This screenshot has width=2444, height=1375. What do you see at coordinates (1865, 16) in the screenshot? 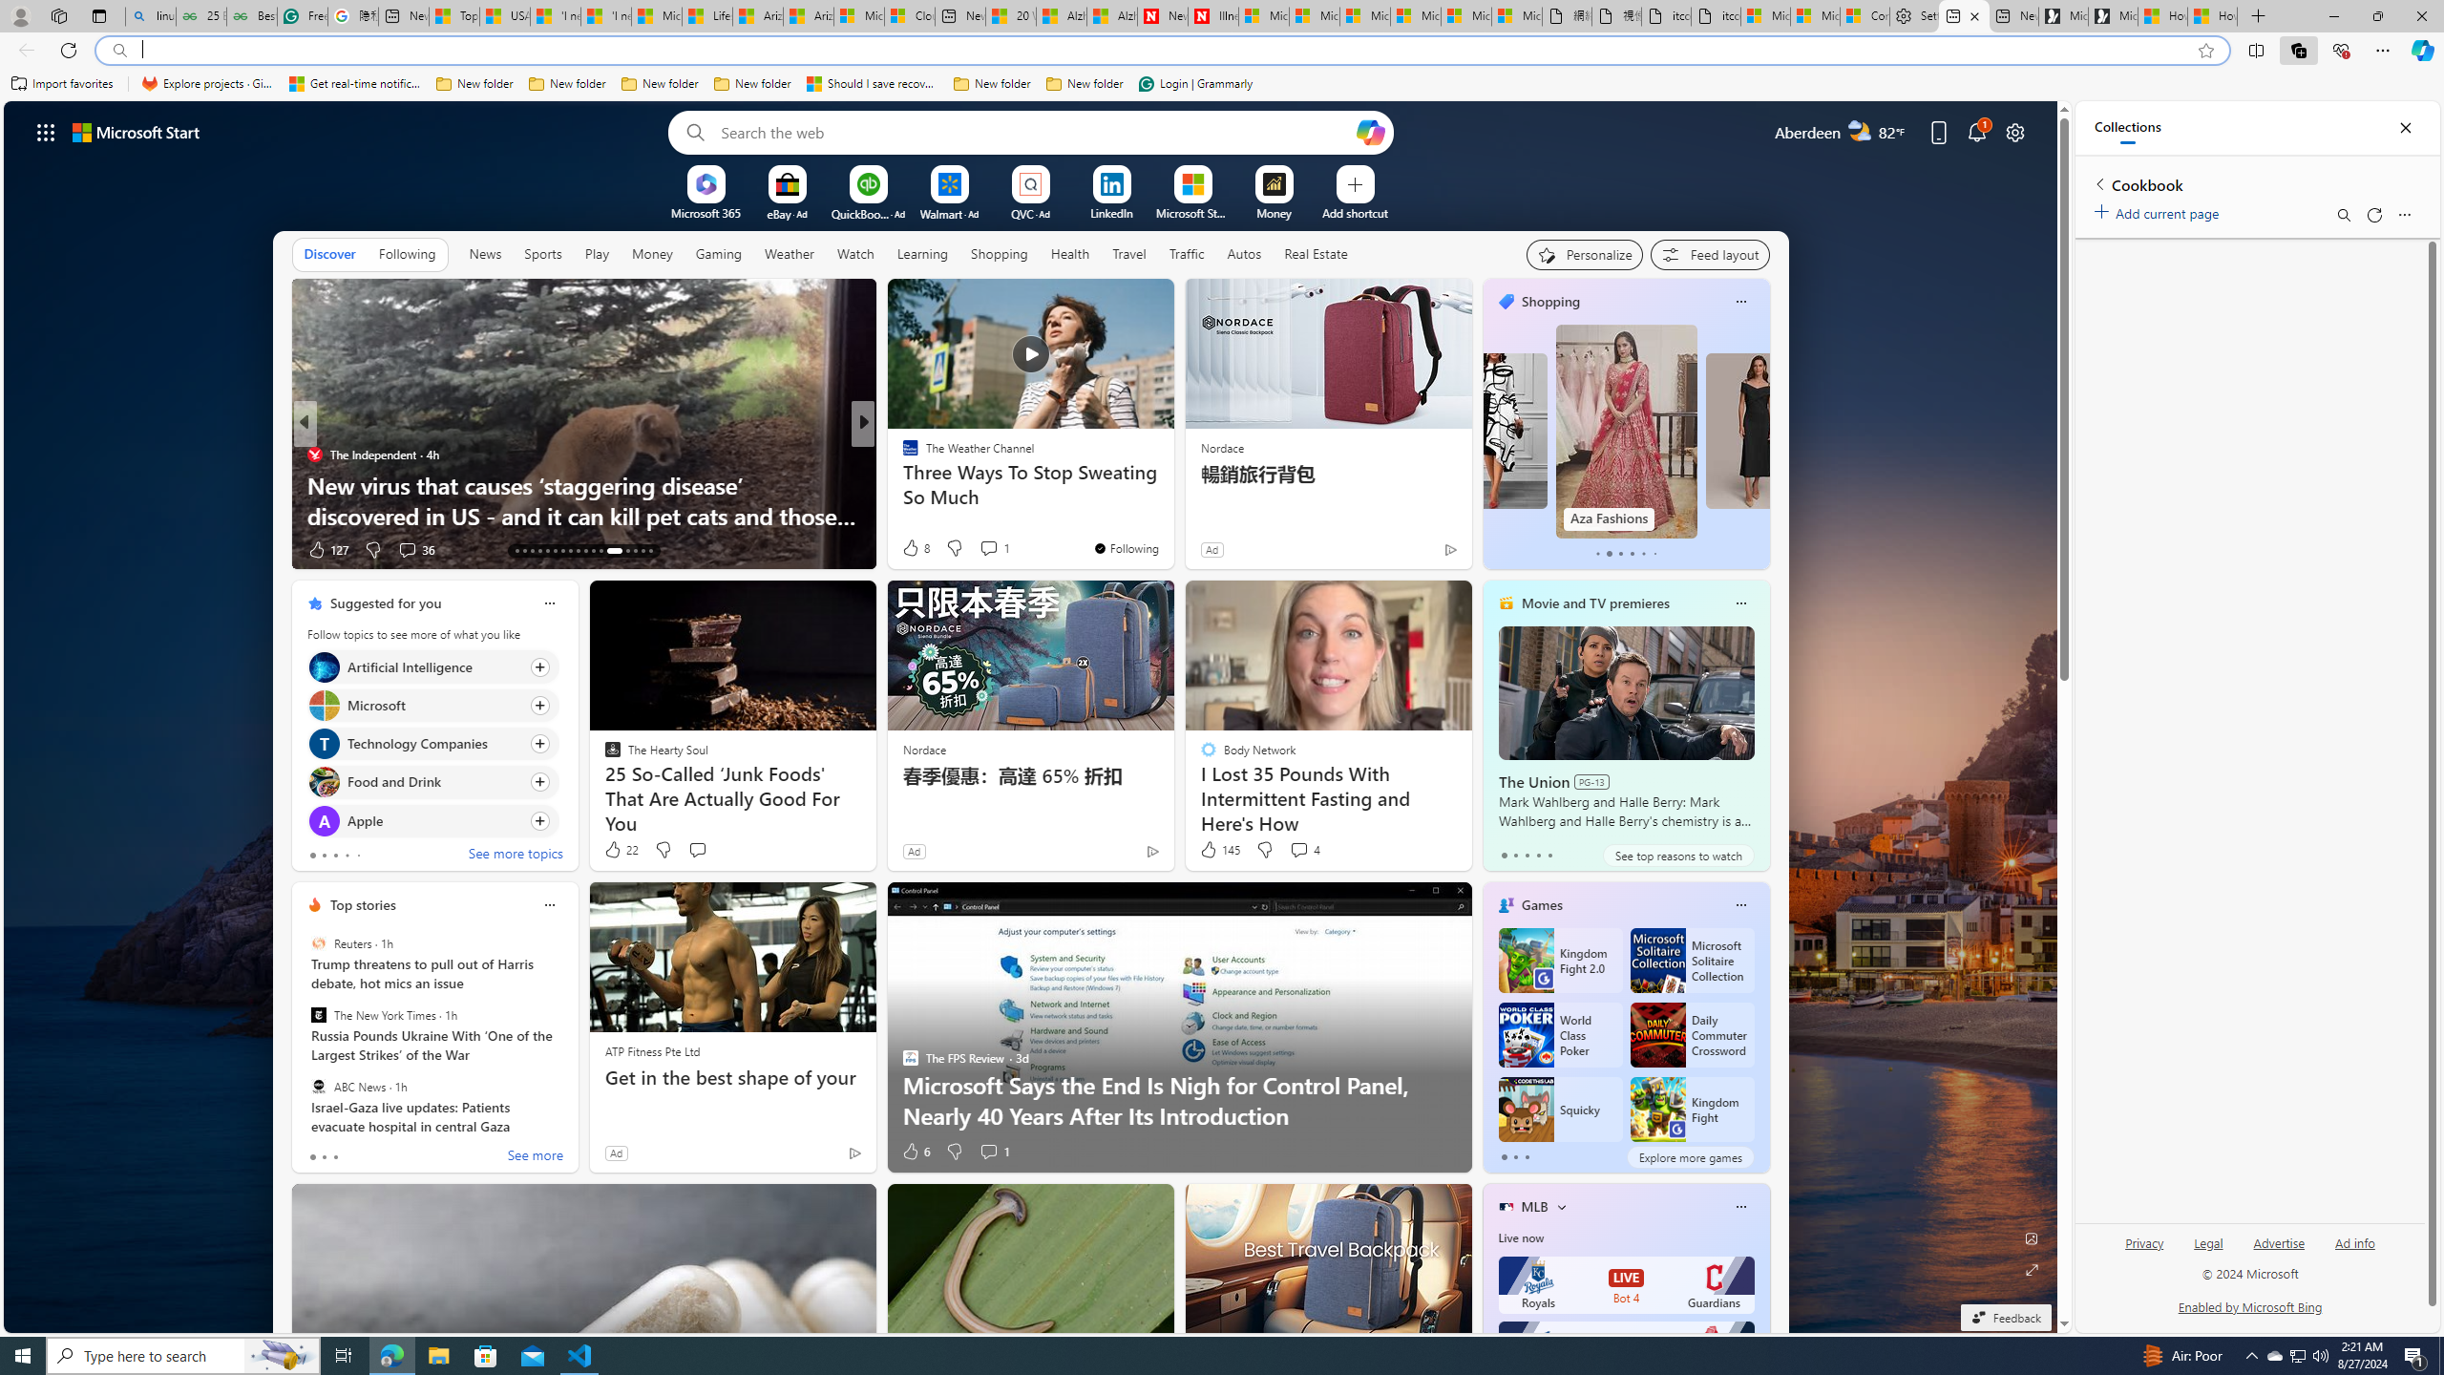
I see `Consumer Health Data Privacy Policy` at bounding box center [1865, 16].